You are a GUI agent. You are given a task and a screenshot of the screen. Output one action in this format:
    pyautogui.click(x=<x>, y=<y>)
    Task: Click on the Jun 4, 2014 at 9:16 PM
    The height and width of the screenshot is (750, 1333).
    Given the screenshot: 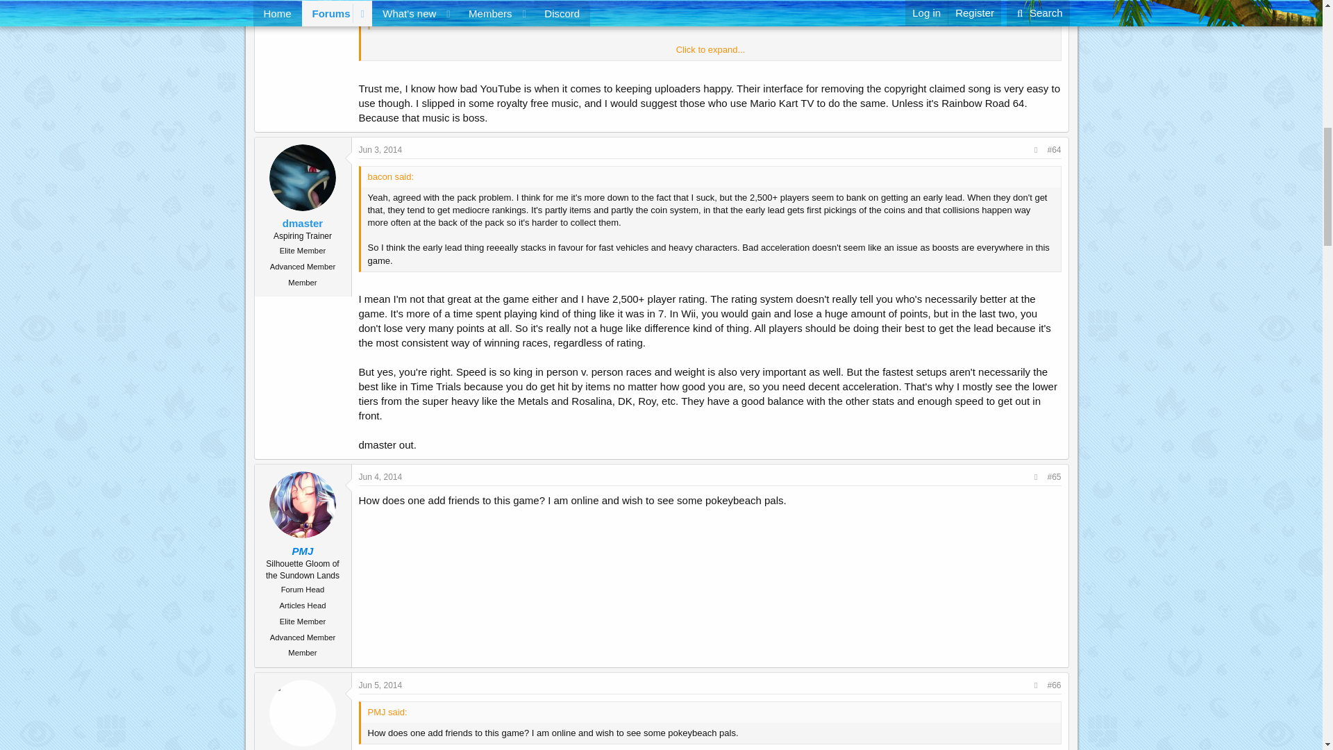 What is the action you would take?
    pyautogui.click(x=380, y=477)
    